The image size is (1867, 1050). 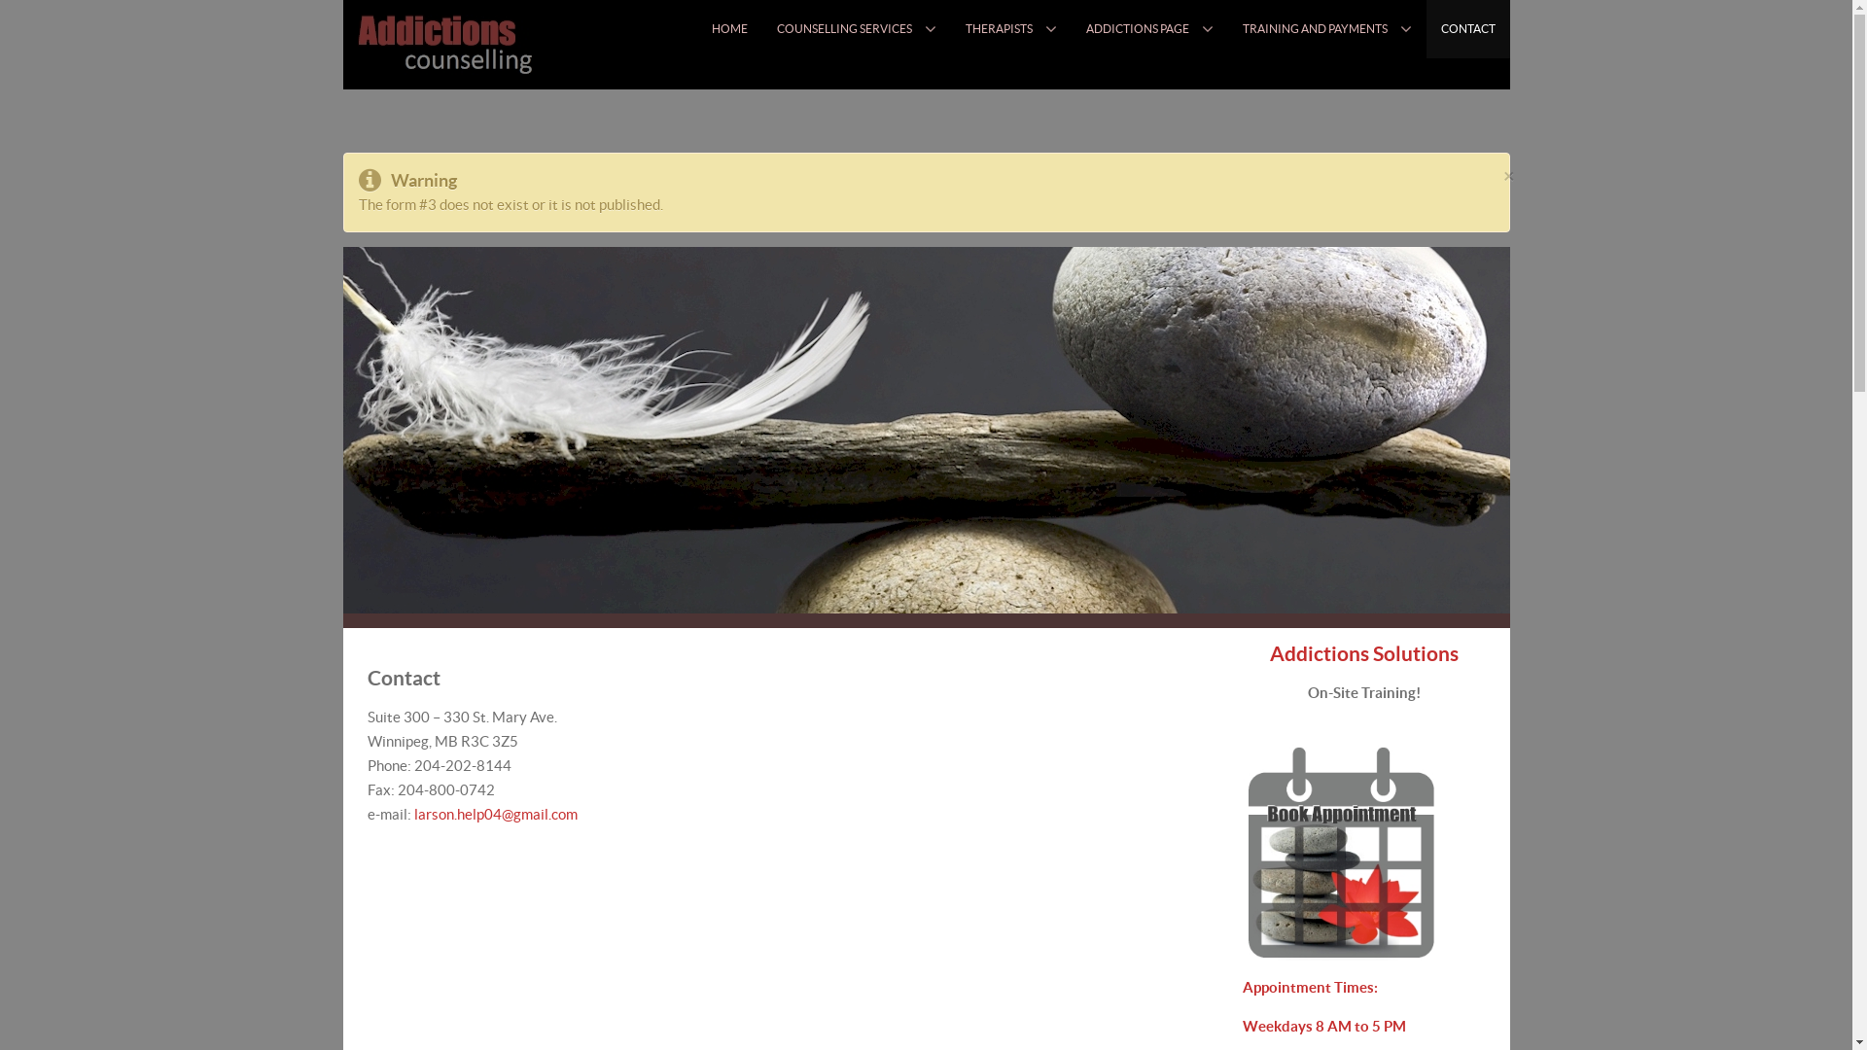 What do you see at coordinates (496, 815) in the screenshot?
I see `larson.help04@gmail.com` at bounding box center [496, 815].